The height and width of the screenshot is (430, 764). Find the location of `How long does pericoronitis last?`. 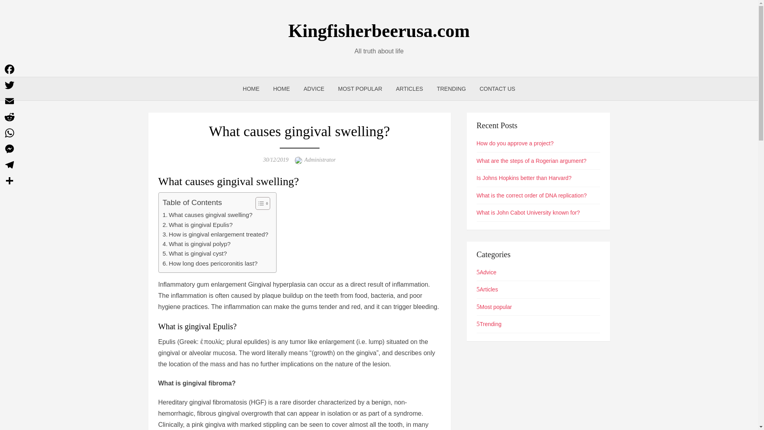

How long does pericoronitis last? is located at coordinates (210, 264).